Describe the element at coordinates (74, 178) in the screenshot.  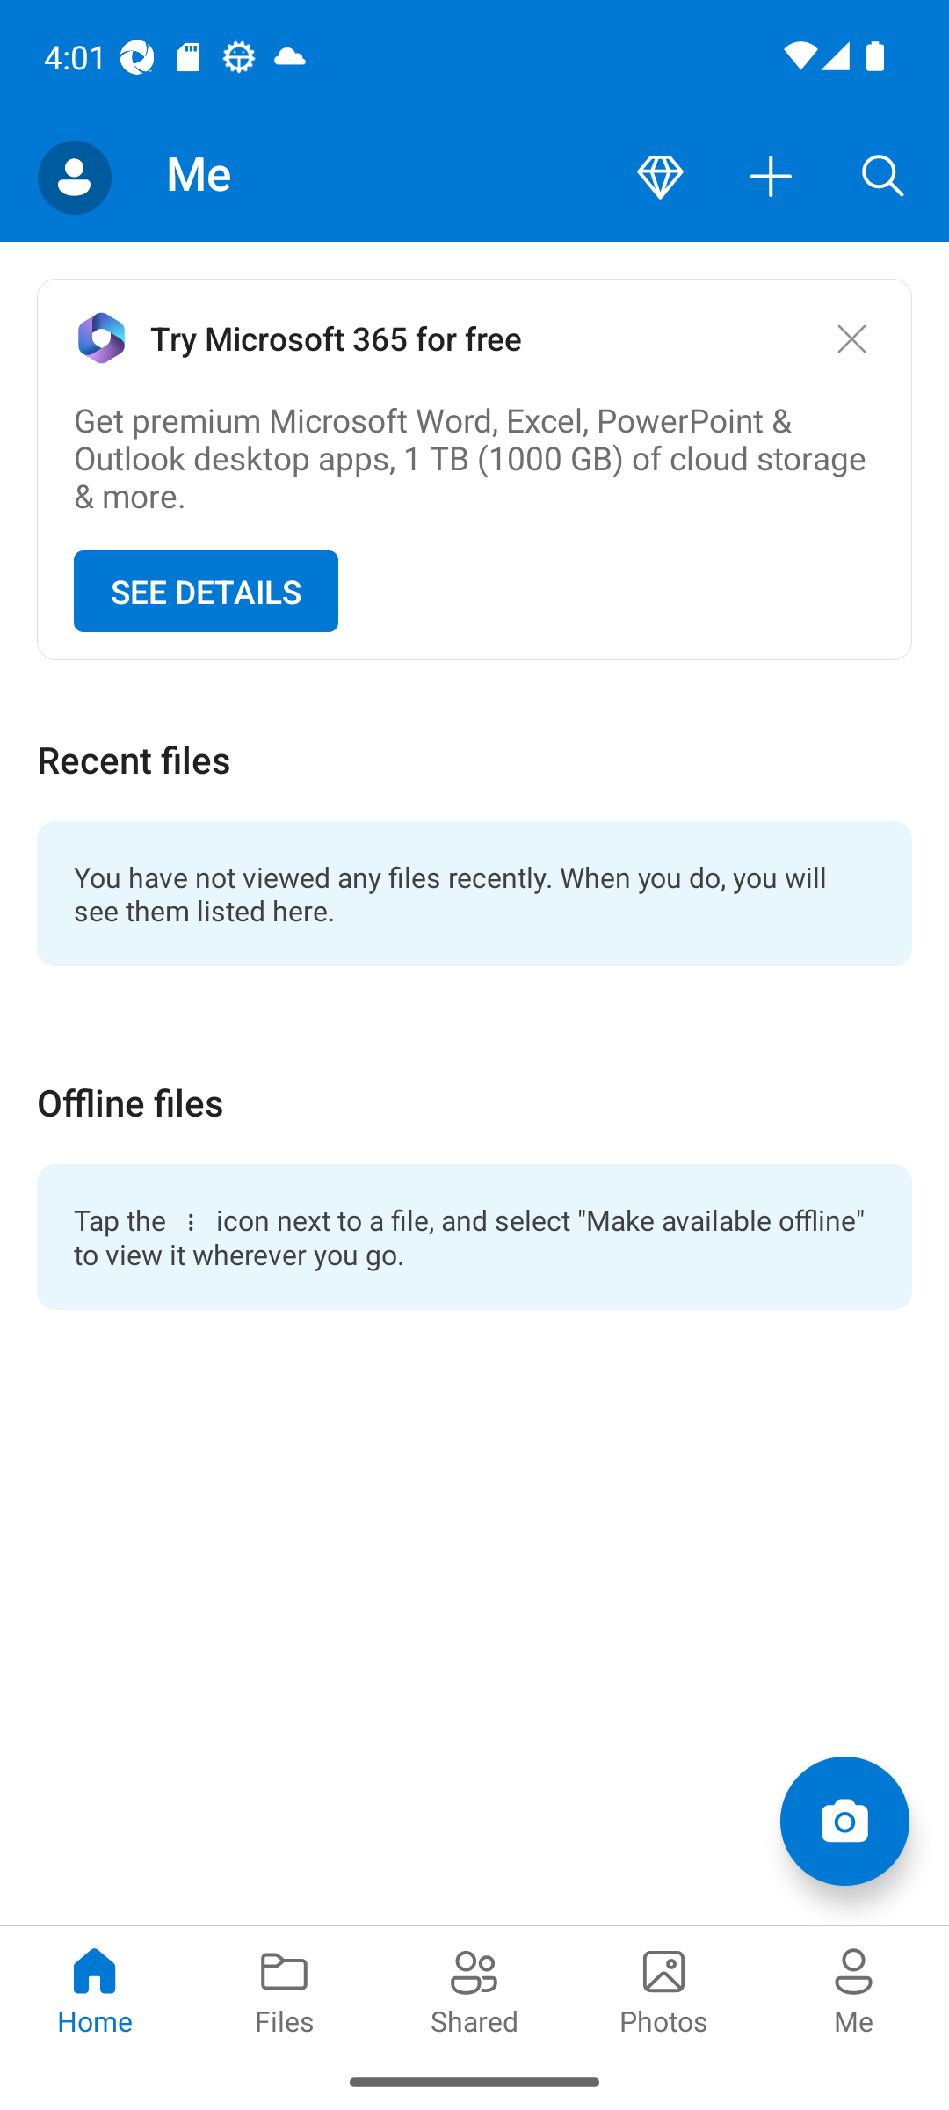
I see `Account switcher` at that location.